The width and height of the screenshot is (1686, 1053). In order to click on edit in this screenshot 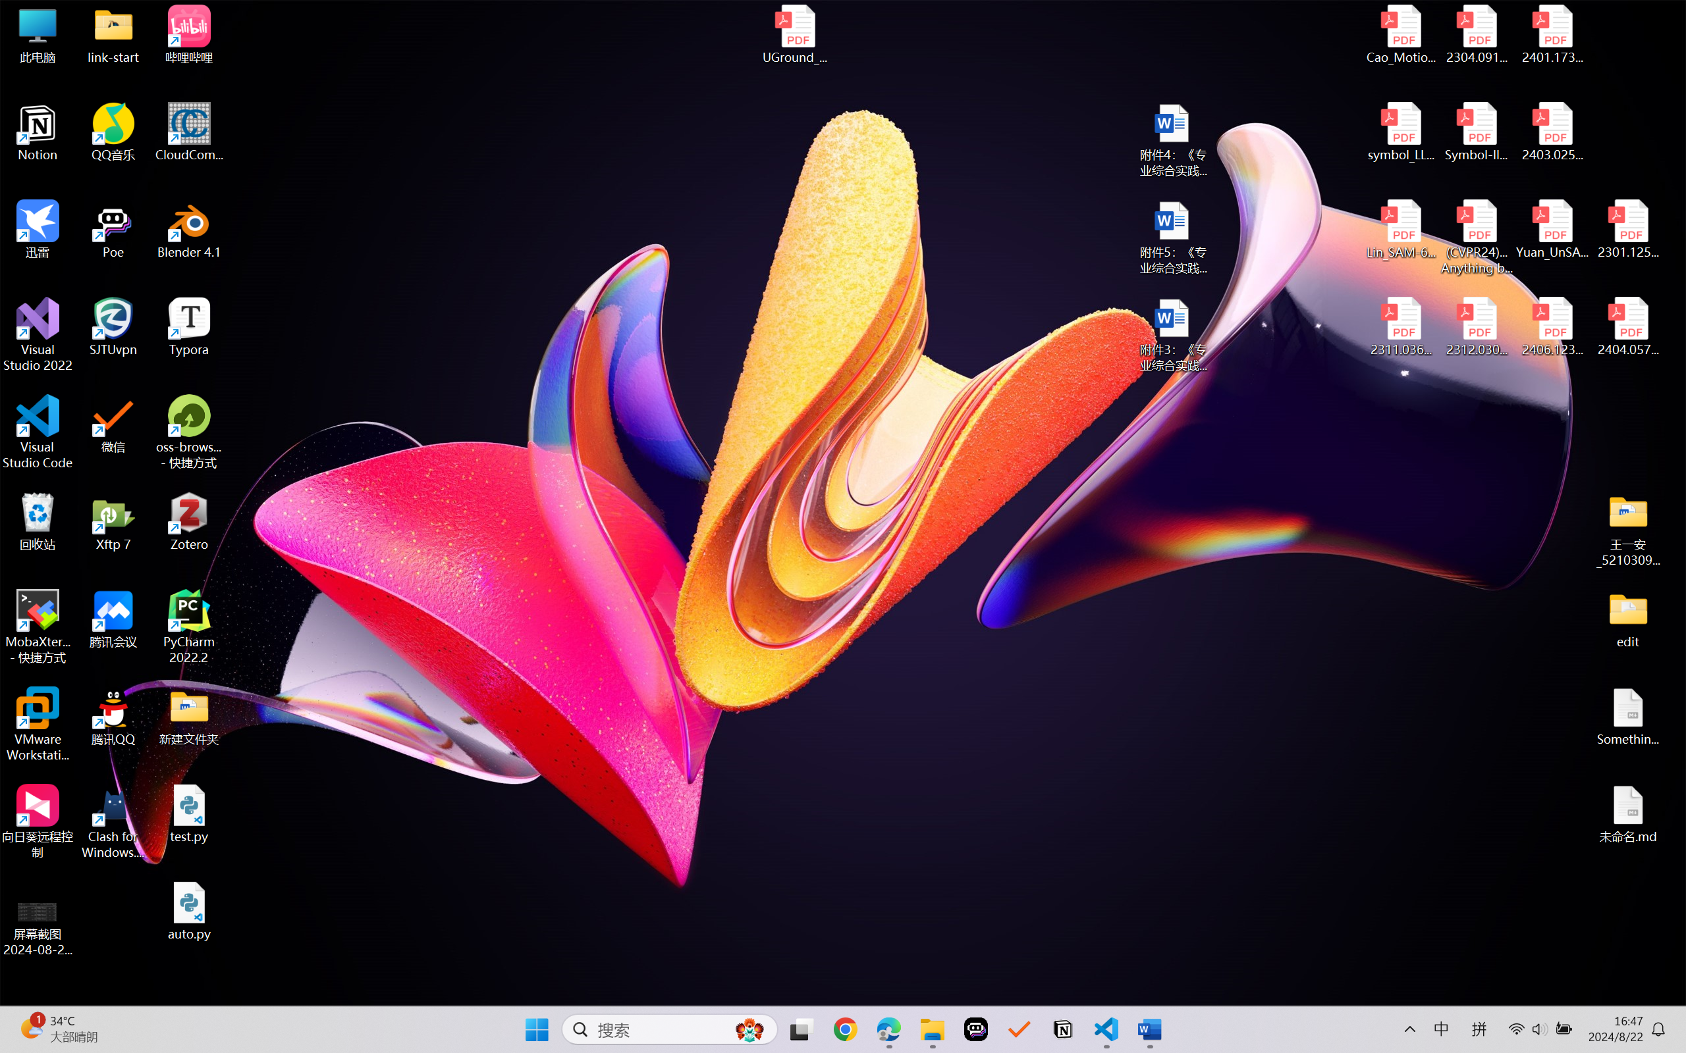, I will do `click(1628, 619)`.